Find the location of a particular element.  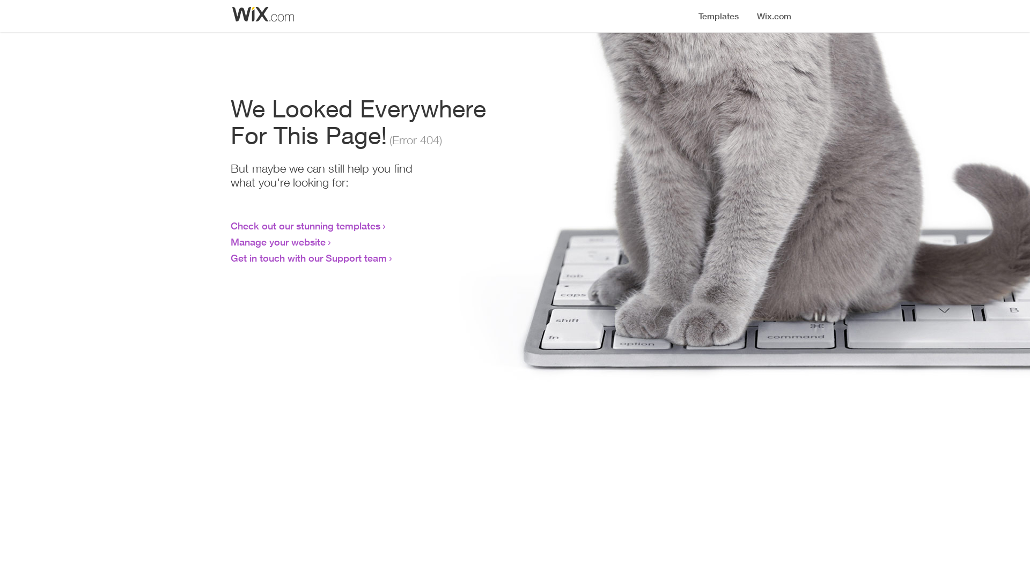

Check out our stunning templates is located at coordinates (306, 226).